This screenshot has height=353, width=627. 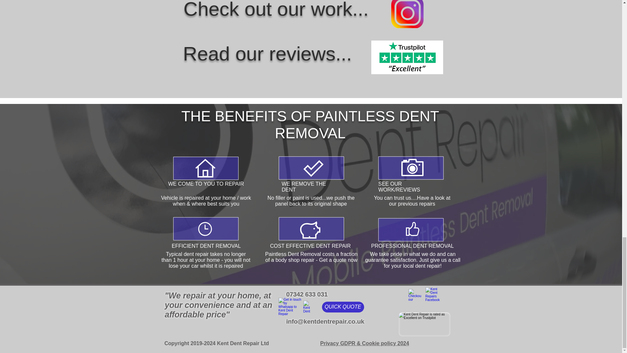 What do you see at coordinates (408, 14) in the screenshot?
I see `Click to see previous repairs` at bounding box center [408, 14].